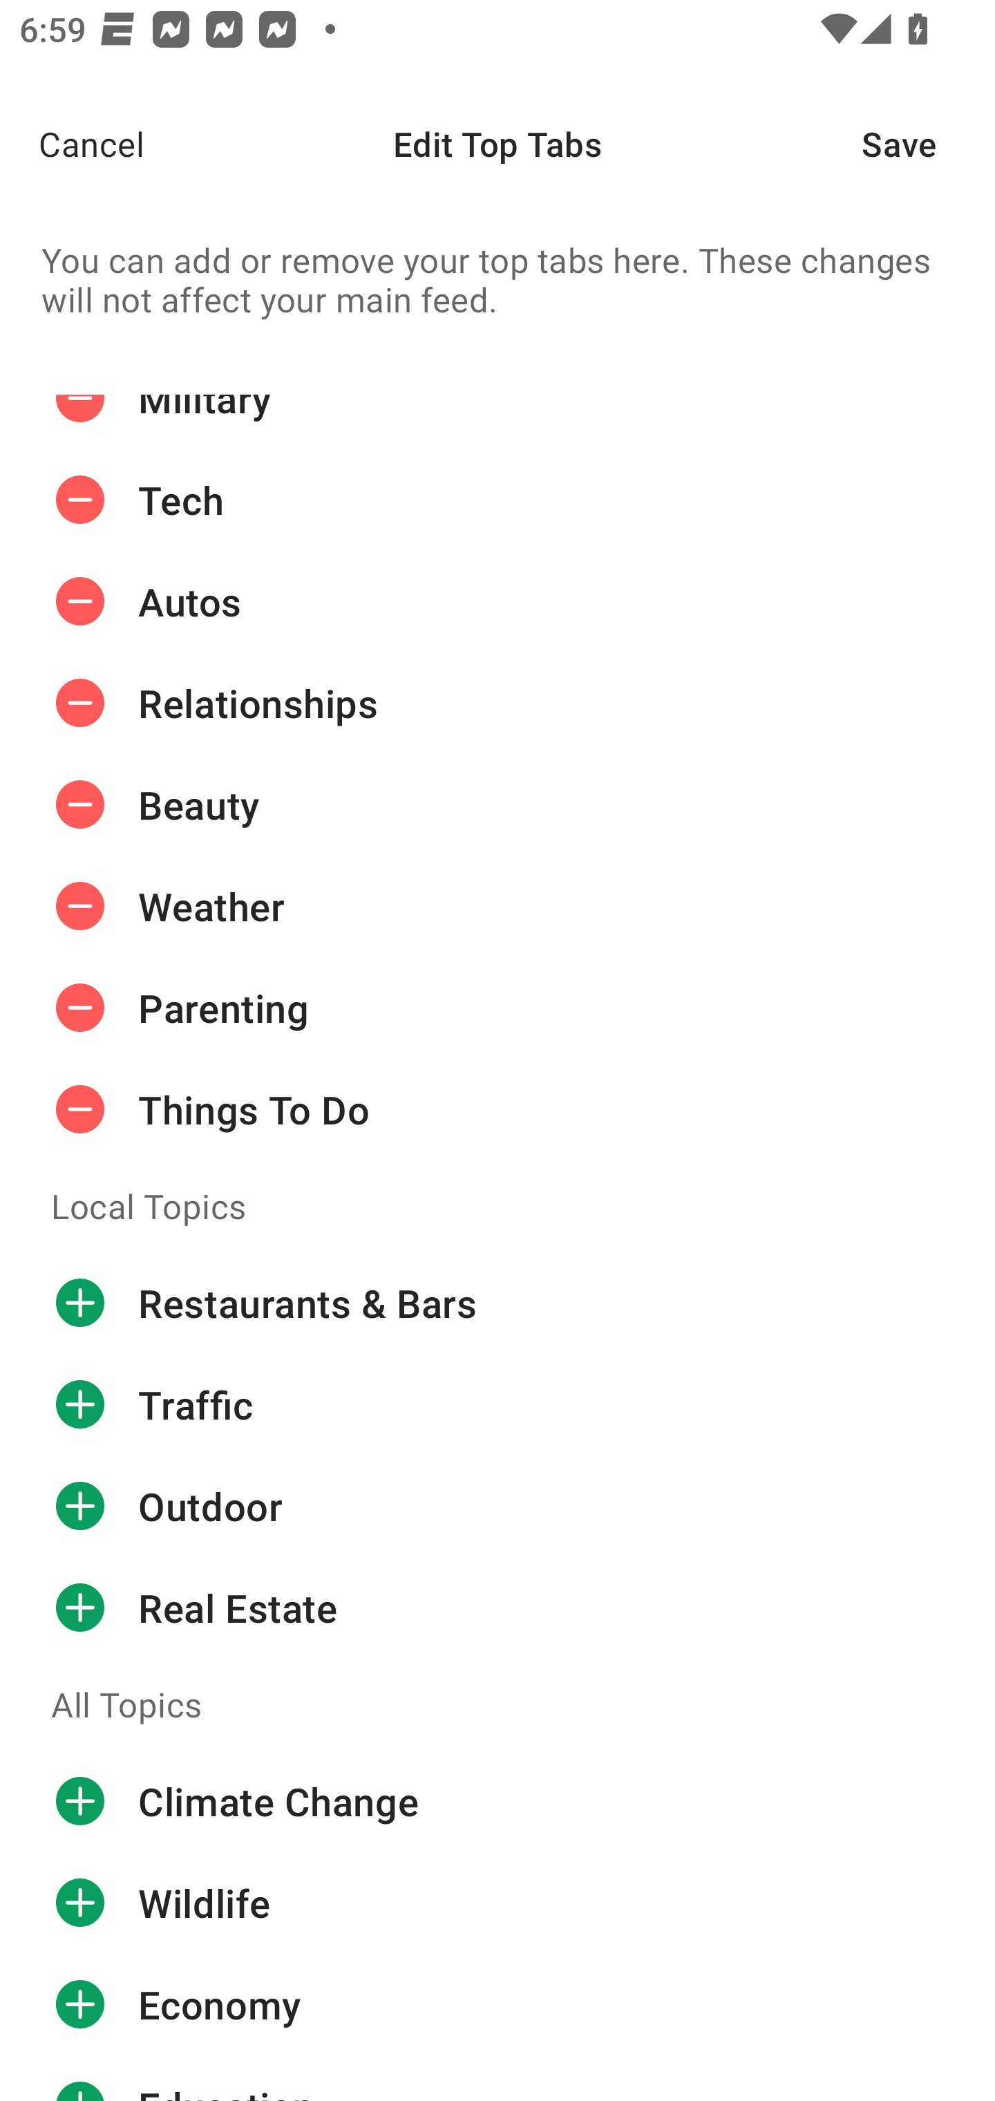 The height and width of the screenshot is (2101, 995). What do you see at coordinates (497, 1506) in the screenshot?
I see `Outdoor` at bounding box center [497, 1506].